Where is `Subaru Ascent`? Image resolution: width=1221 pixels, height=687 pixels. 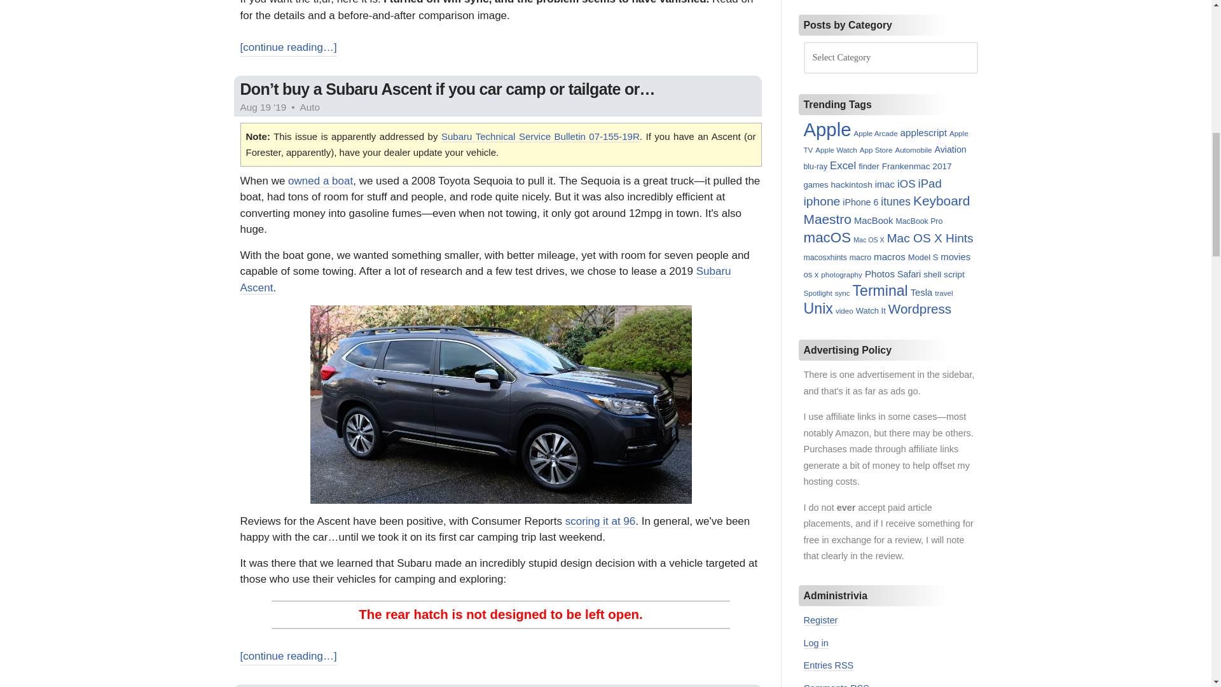 Subaru Ascent is located at coordinates (486, 280).